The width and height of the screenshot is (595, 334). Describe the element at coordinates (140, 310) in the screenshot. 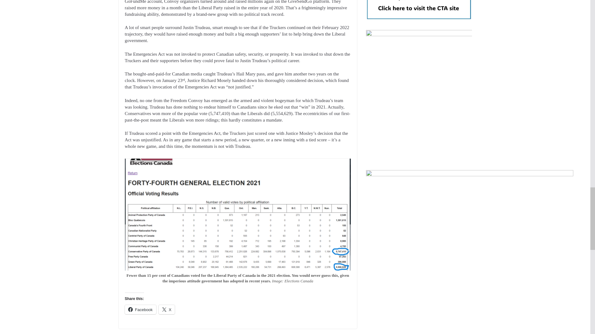

I see `Facebook` at that location.